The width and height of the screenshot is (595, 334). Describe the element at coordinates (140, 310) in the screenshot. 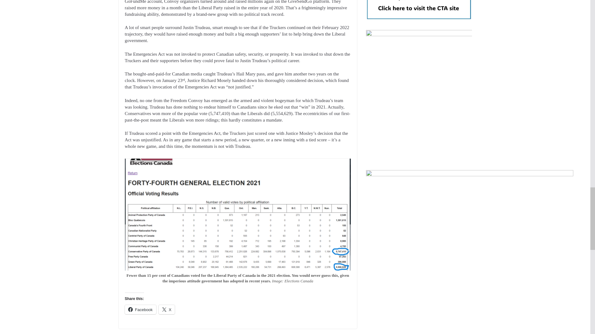

I see `Facebook` at that location.